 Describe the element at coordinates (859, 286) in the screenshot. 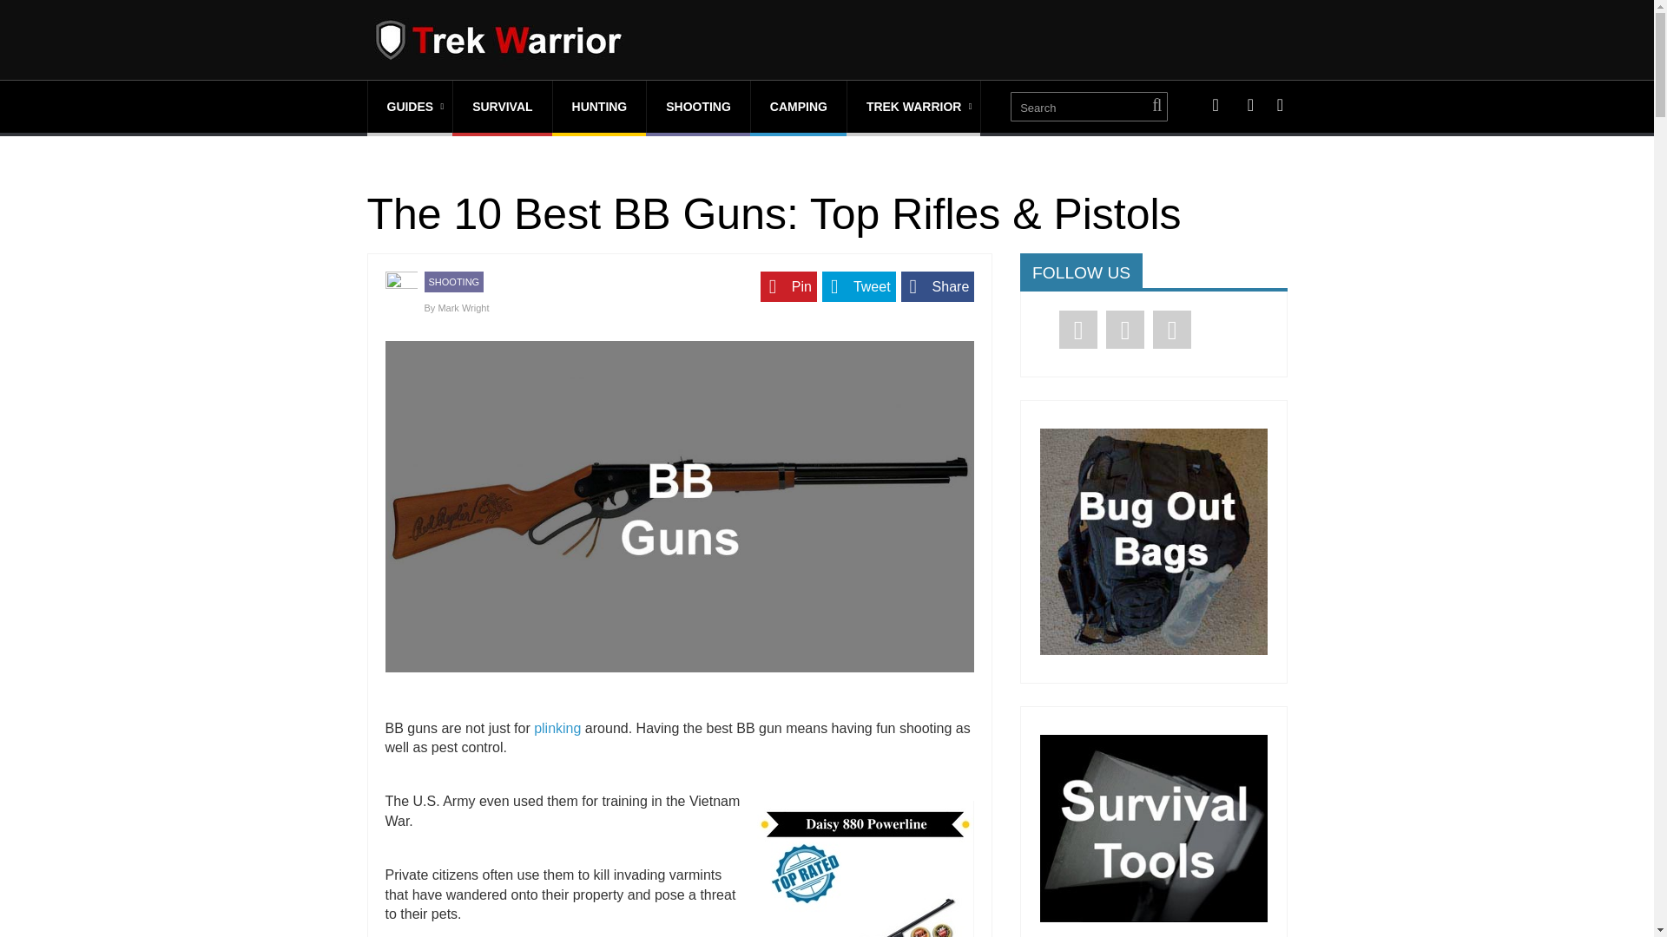

I see `Tweet` at that location.